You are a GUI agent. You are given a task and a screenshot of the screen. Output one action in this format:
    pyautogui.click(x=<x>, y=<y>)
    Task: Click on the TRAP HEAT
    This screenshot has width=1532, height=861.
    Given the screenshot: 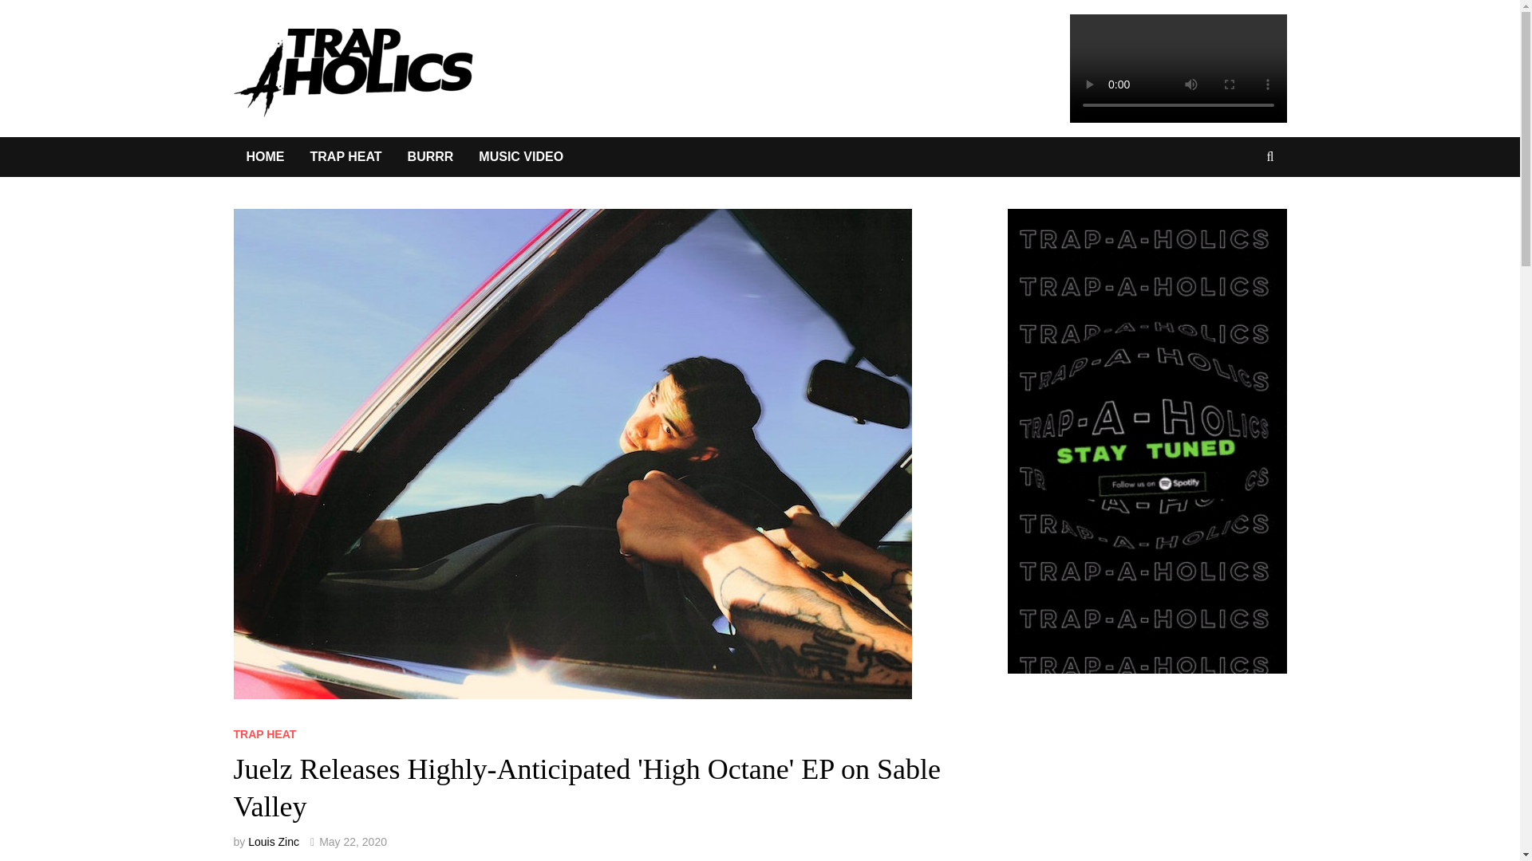 What is the action you would take?
    pyautogui.click(x=263, y=733)
    